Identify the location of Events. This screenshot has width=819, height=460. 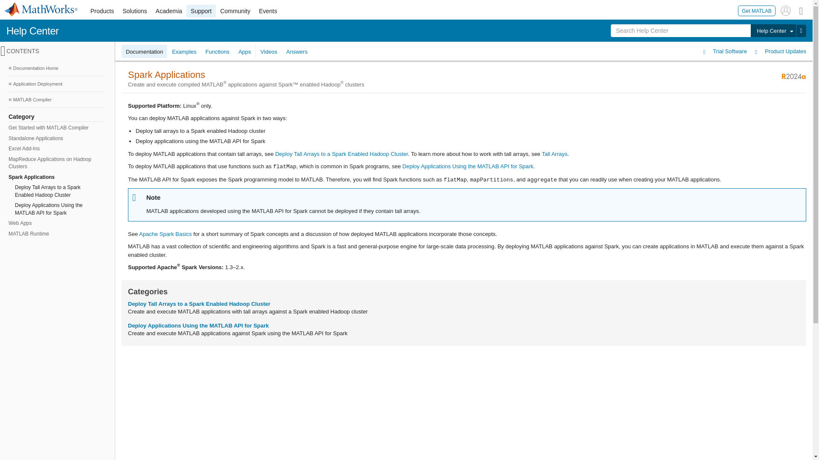
(268, 11).